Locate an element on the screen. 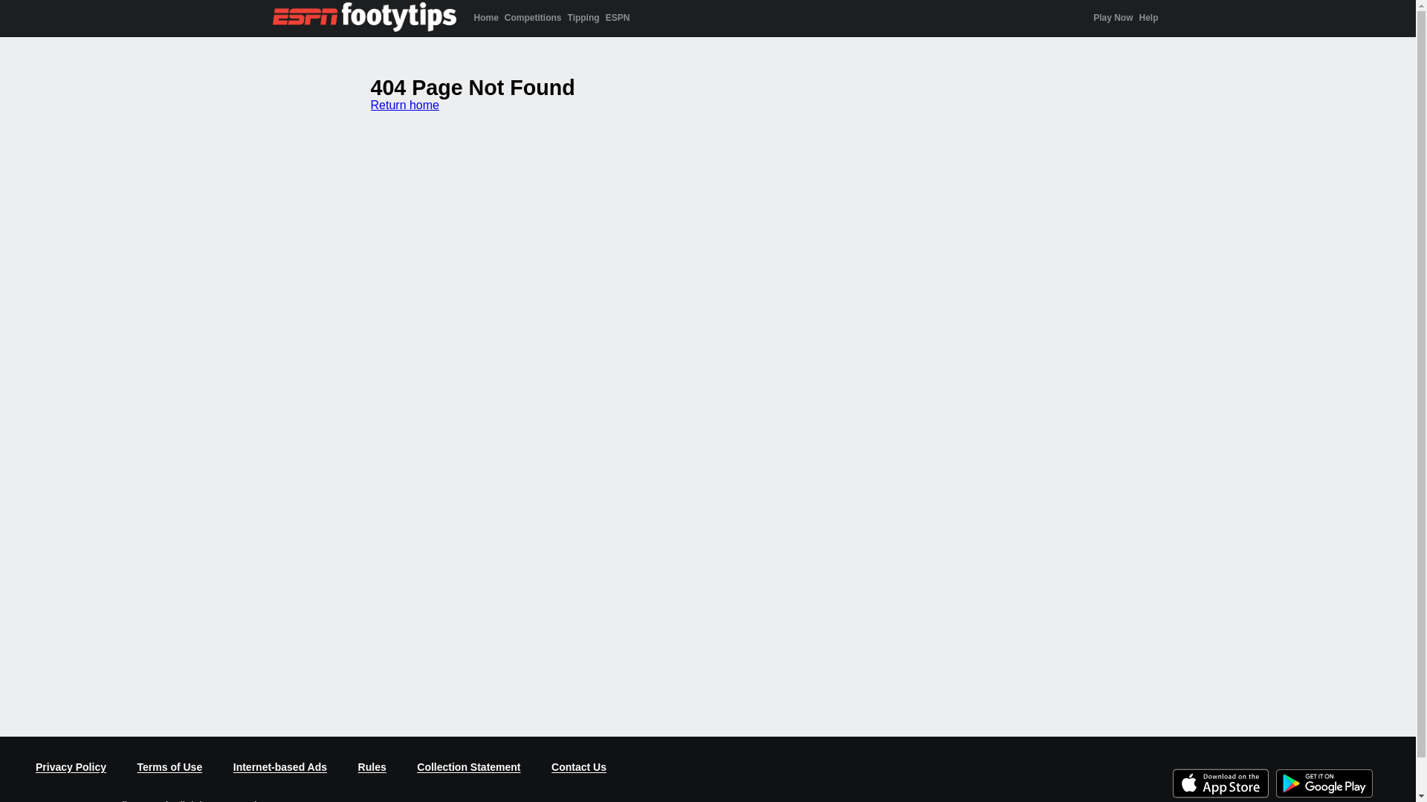 This screenshot has height=802, width=1427. Return home is located at coordinates (404, 105).